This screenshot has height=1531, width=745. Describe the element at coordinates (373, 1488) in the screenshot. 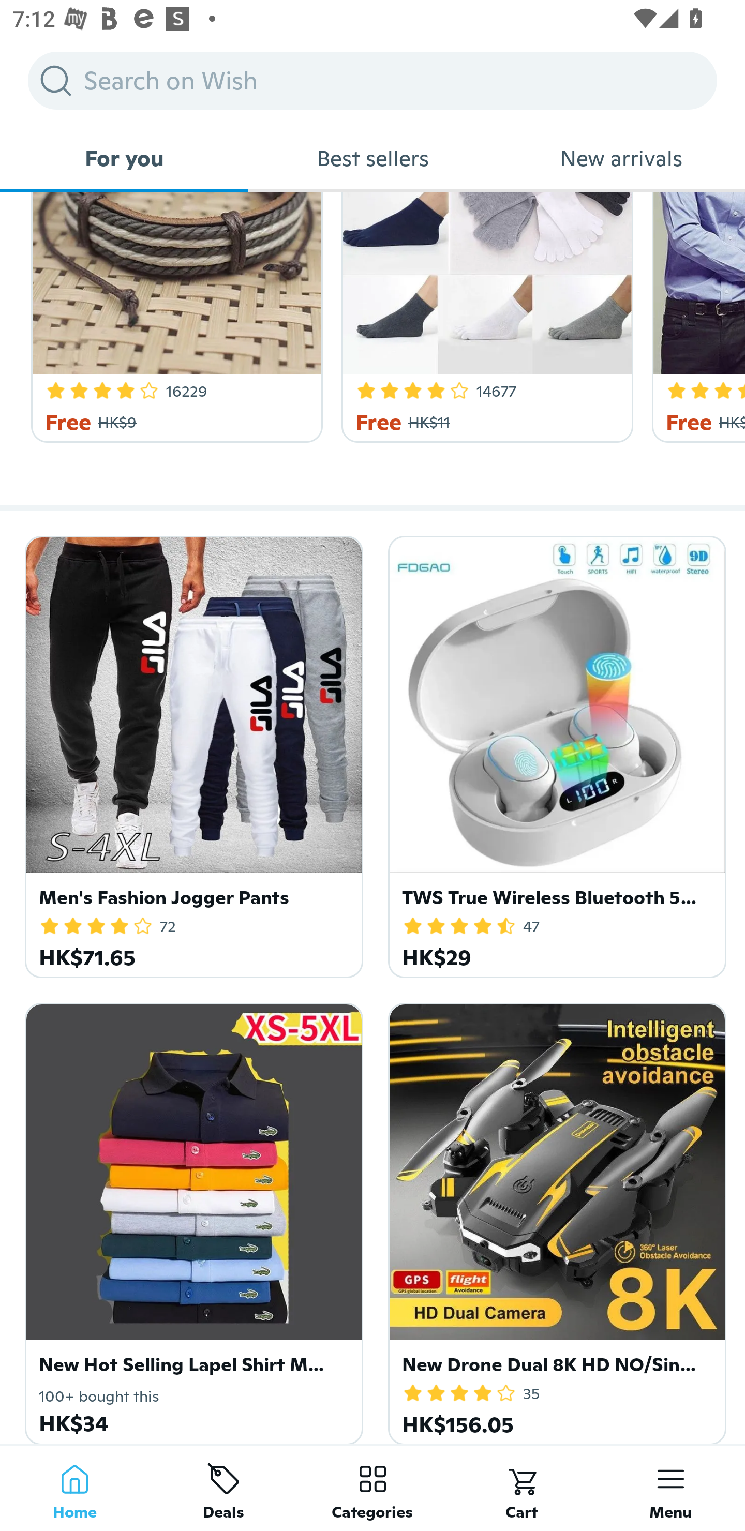

I see `Categories` at that location.